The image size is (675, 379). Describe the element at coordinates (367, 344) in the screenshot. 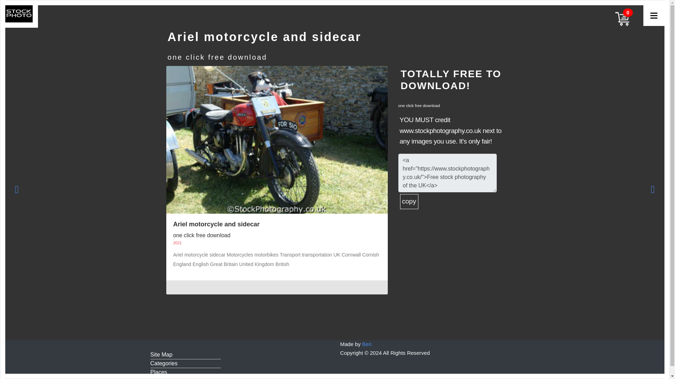

I see `Ben` at that location.